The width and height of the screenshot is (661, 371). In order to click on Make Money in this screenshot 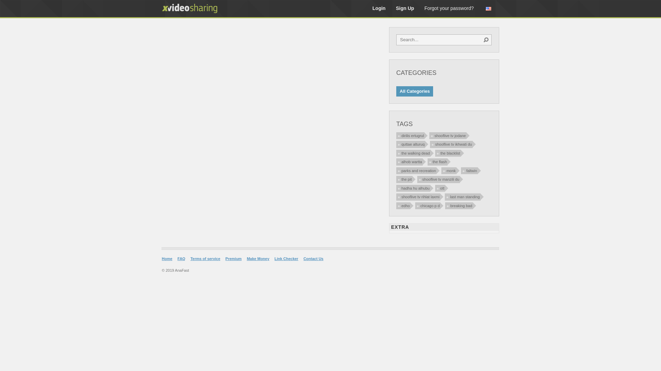, I will do `click(258, 258)`.